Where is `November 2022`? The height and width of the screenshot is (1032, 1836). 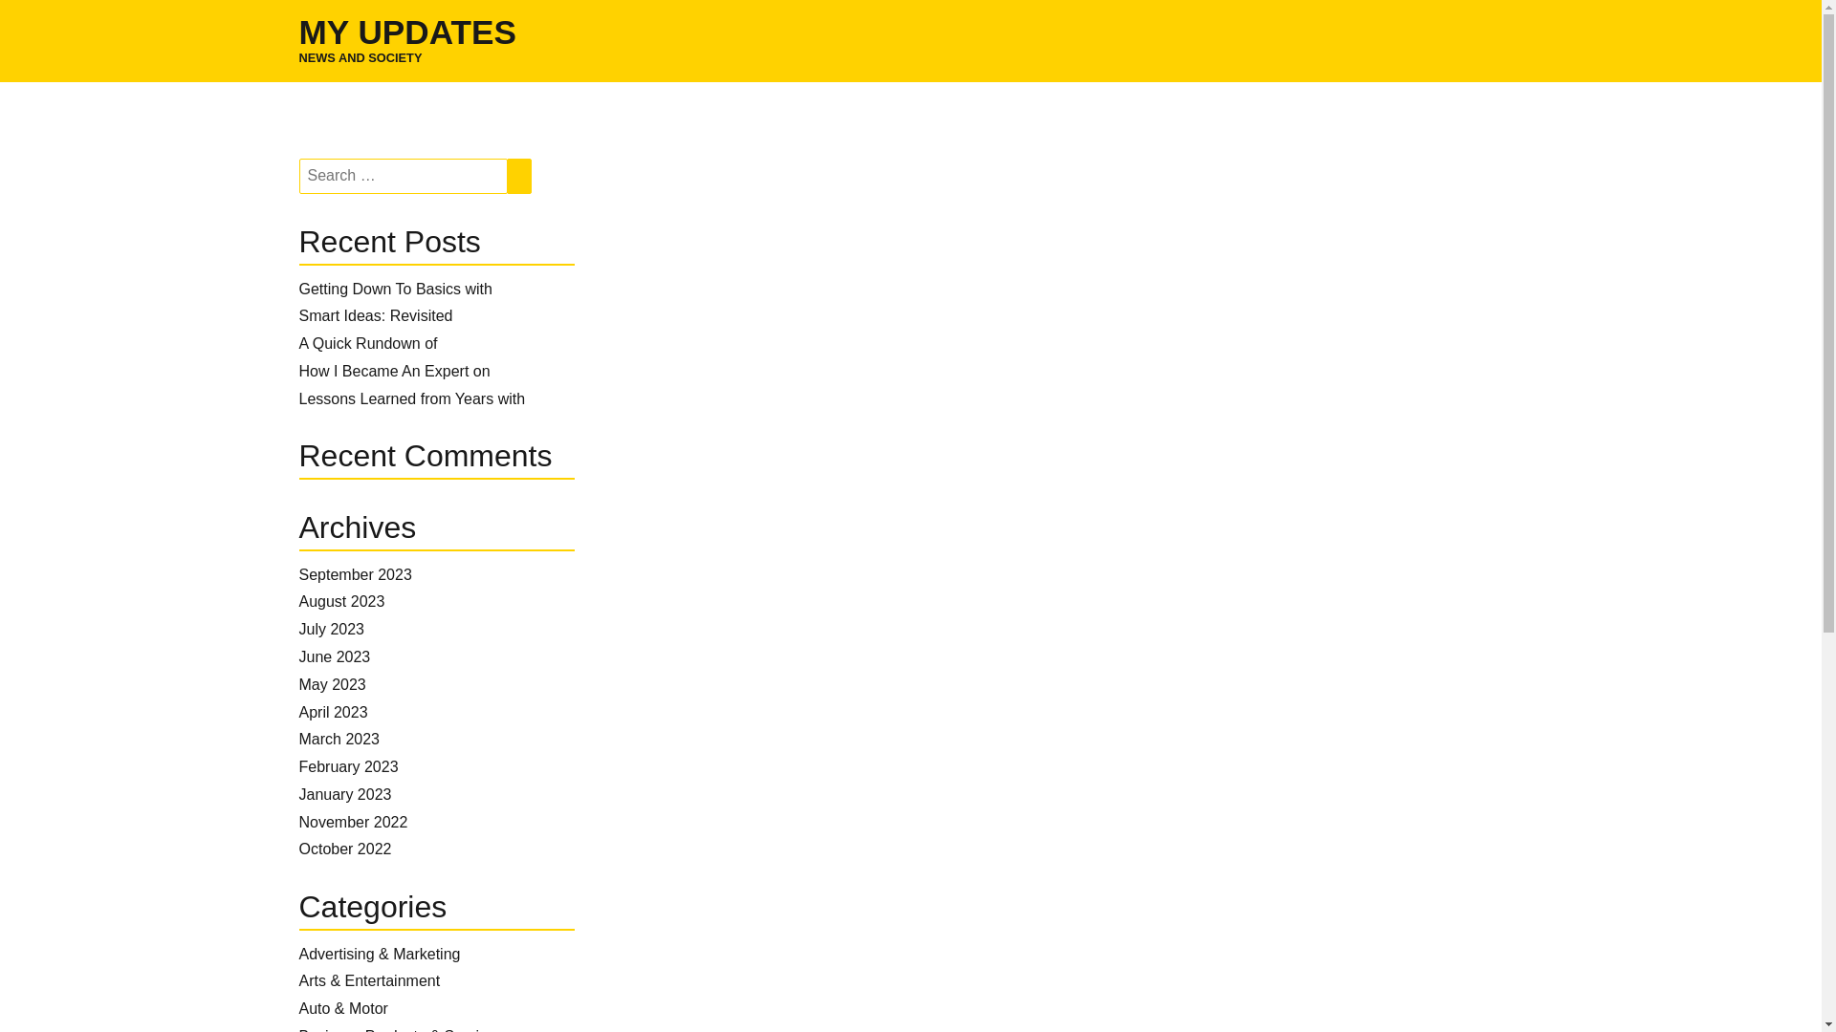 November 2022 is located at coordinates (352, 822).